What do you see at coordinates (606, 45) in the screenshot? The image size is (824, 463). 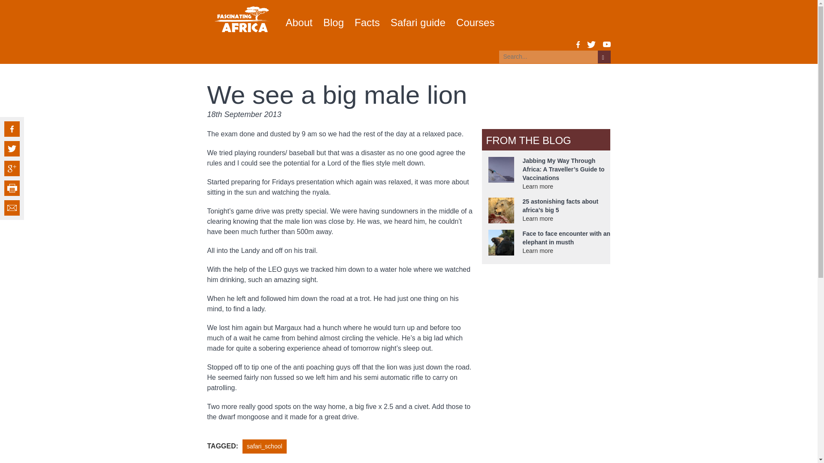 I see `YouTube` at bounding box center [606, 45].